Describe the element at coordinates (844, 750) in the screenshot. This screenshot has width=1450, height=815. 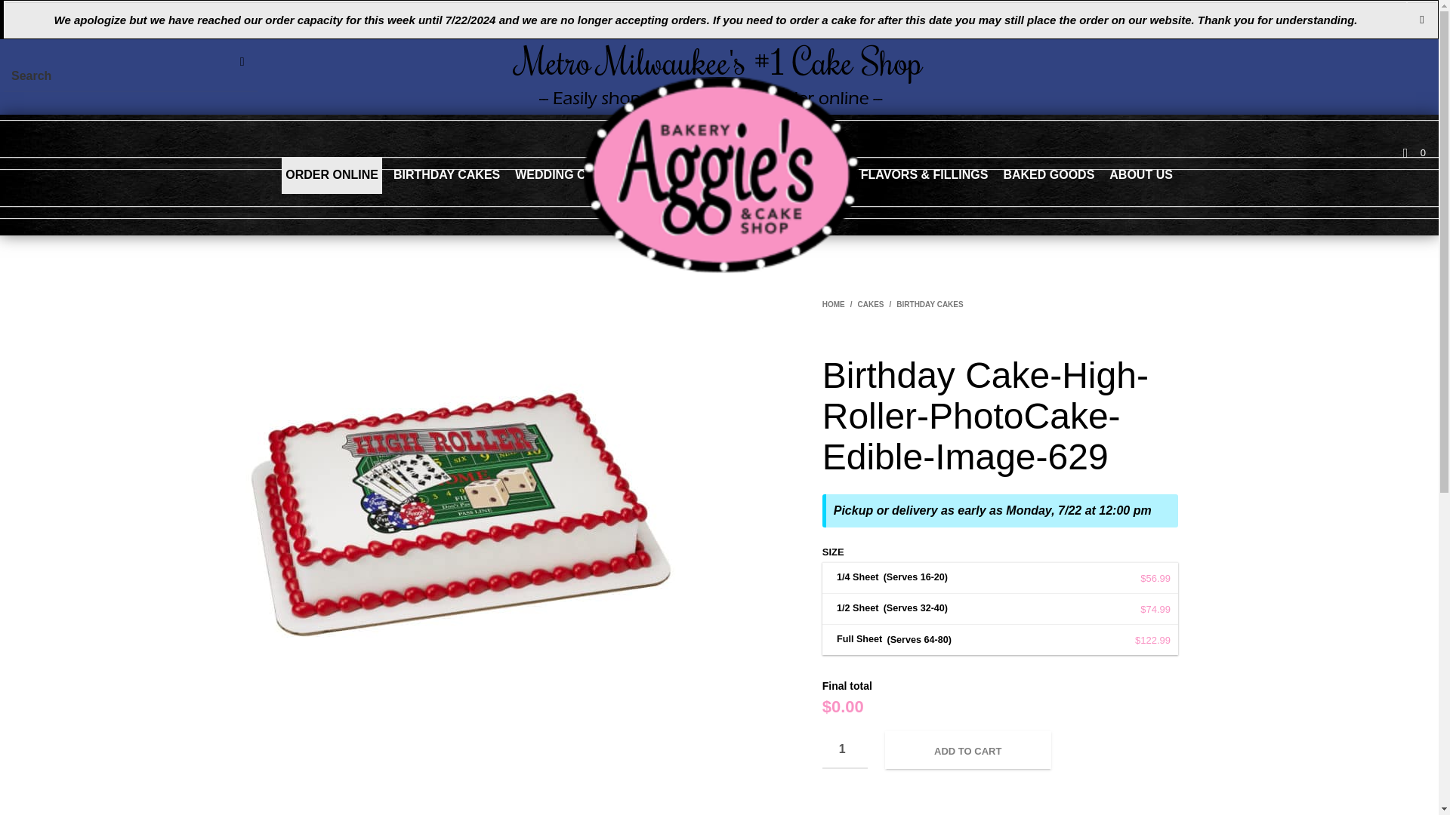
I see `1` at that location.